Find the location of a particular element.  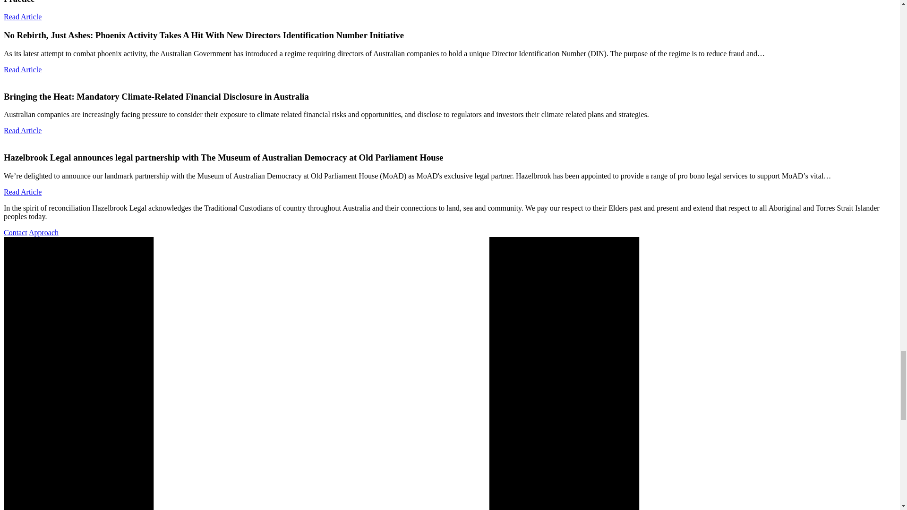

Read Article is located at coordinates (23, 69).